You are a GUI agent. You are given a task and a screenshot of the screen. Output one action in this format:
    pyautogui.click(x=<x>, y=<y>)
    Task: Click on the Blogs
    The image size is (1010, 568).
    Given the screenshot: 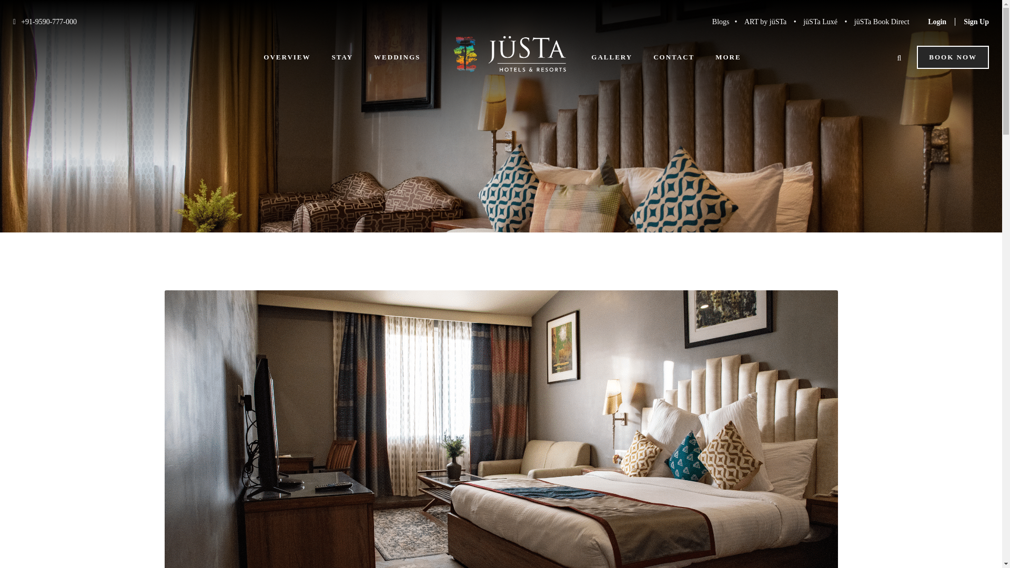 What is the action you would take?
    pyautogui.click(x=721, y=21)
    